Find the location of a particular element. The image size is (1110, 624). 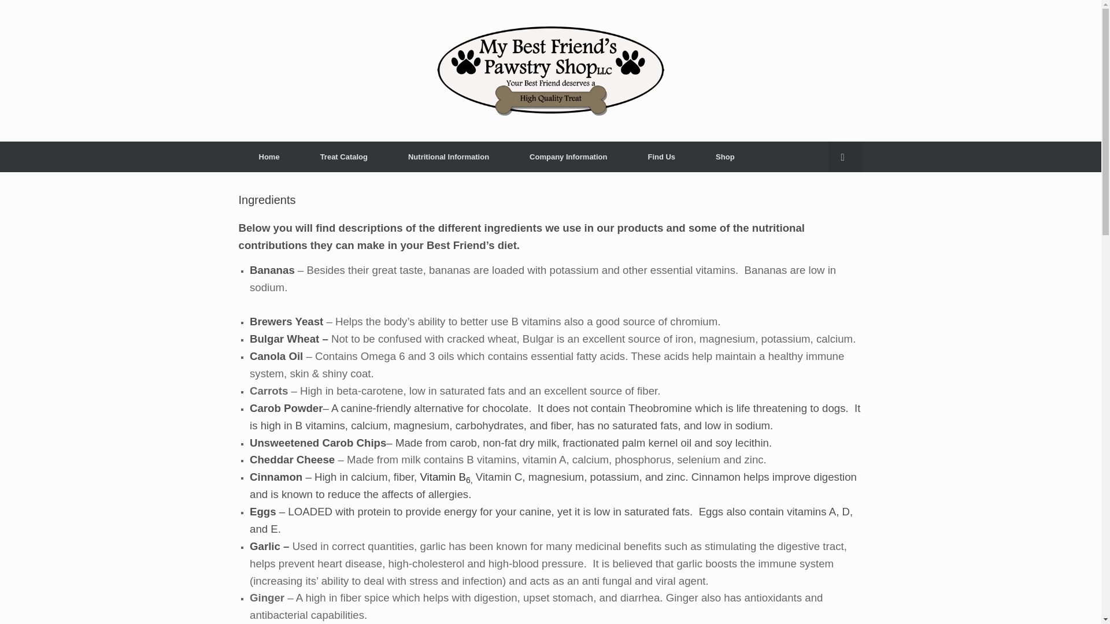

Company Information is located at coordinates (568, 157).